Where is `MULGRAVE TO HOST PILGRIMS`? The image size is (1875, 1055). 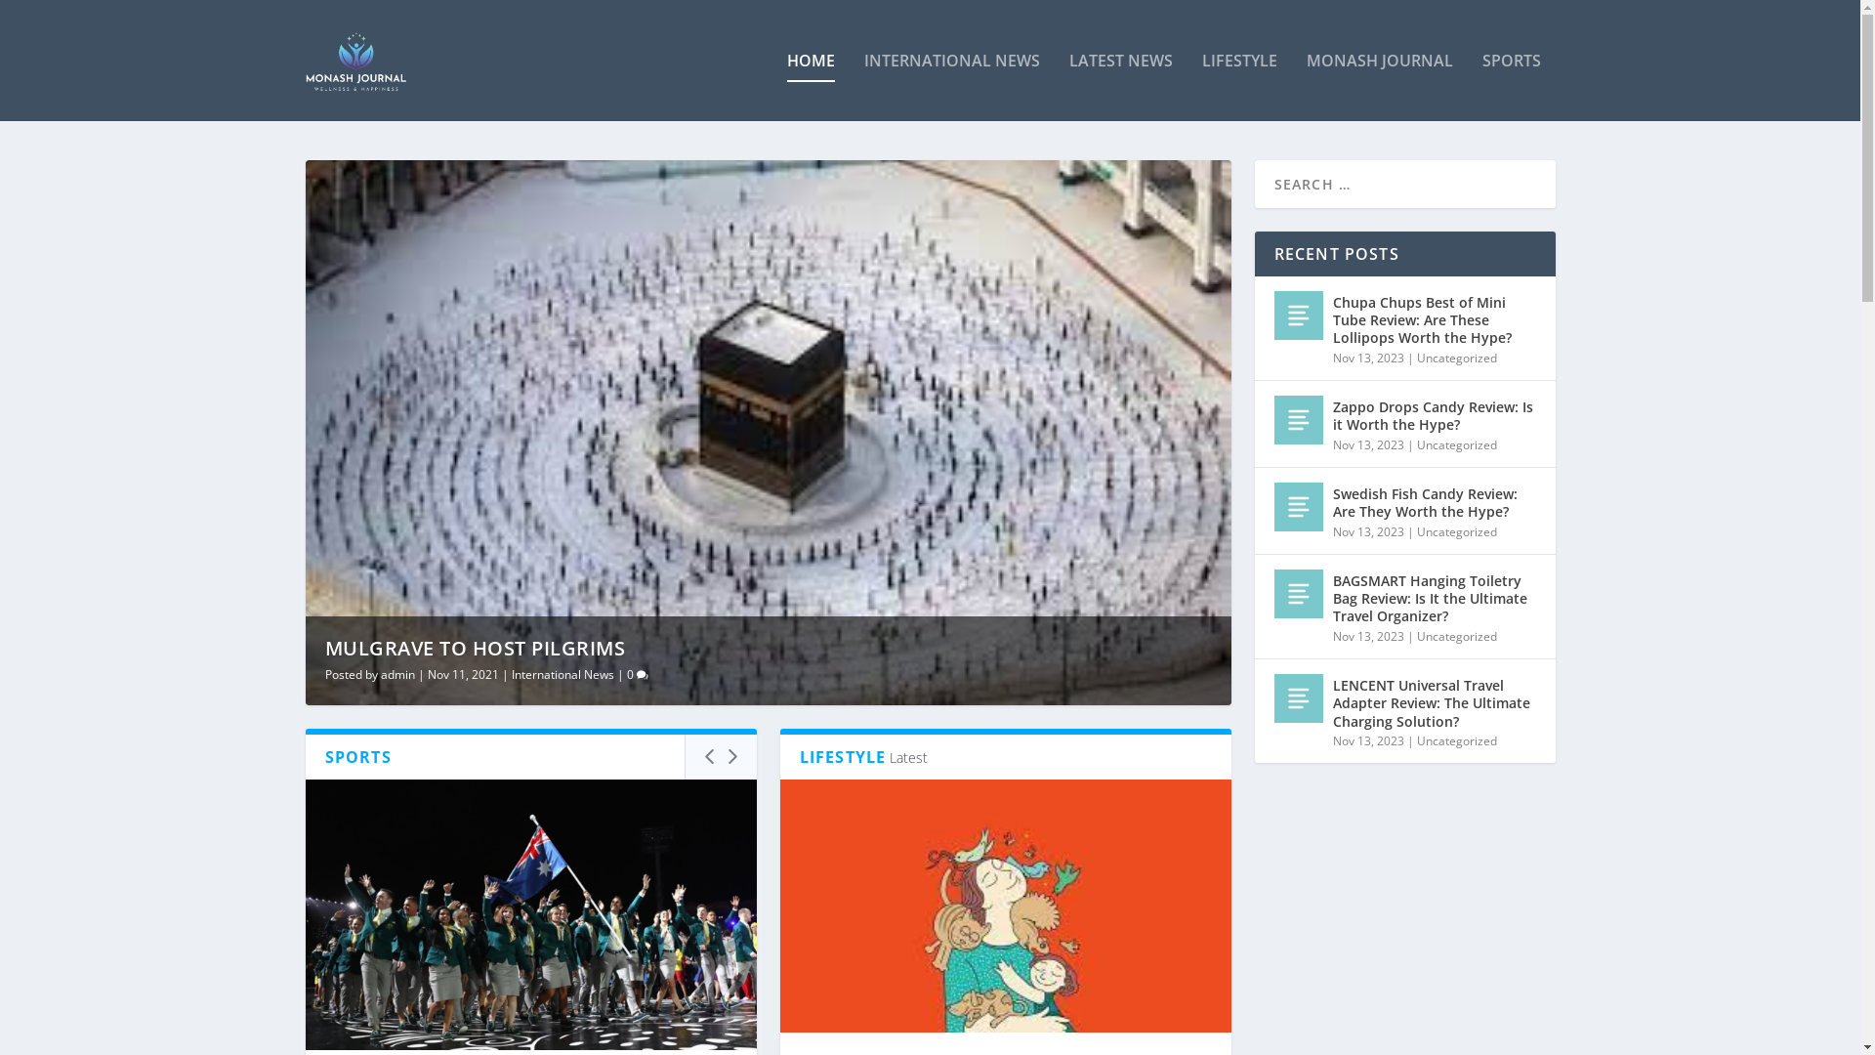
MULGRAVE TO HOST PILGRIMS is located at coordinates (475, 649).